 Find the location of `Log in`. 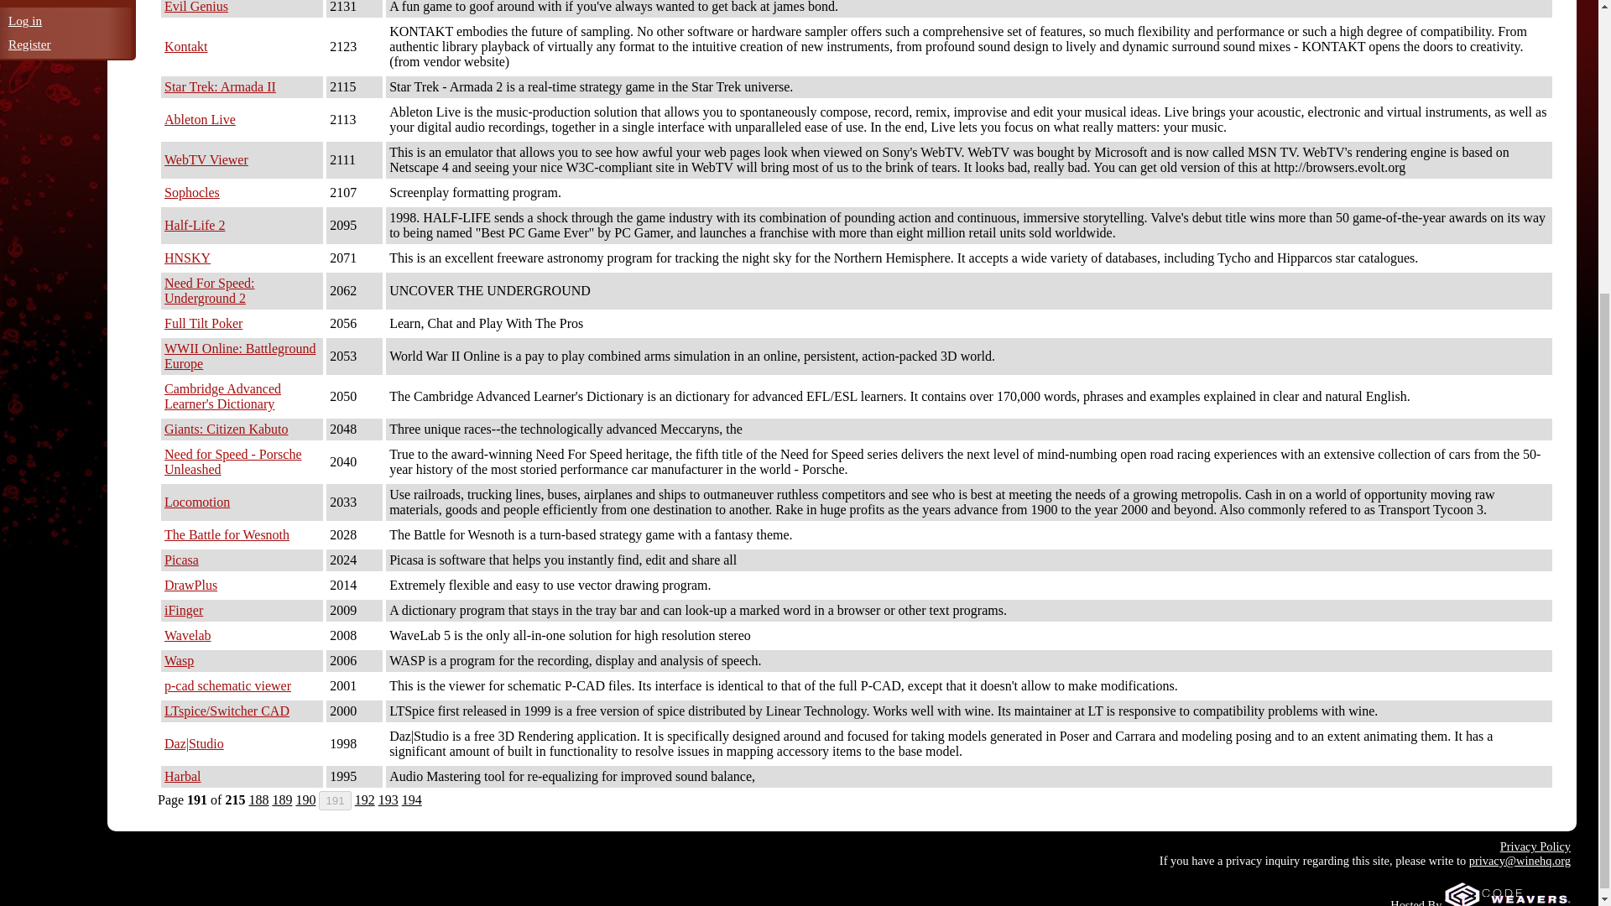

Log in is located at coordinates (24, 20).